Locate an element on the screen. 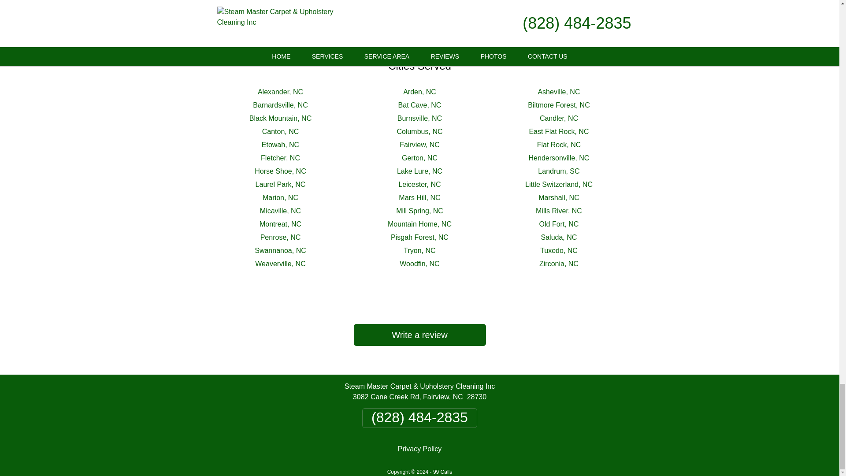 The height and width of the screenshot is (476, 846). Biltmore Forest, NC is located at coordinates (559, 105).